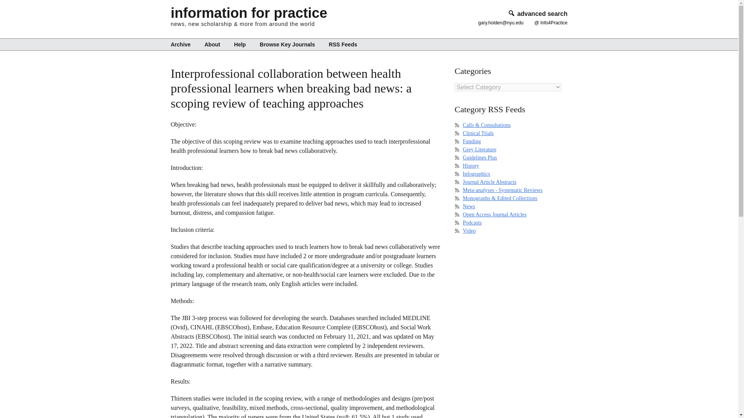  I want to click on Help, so click(239, 44).